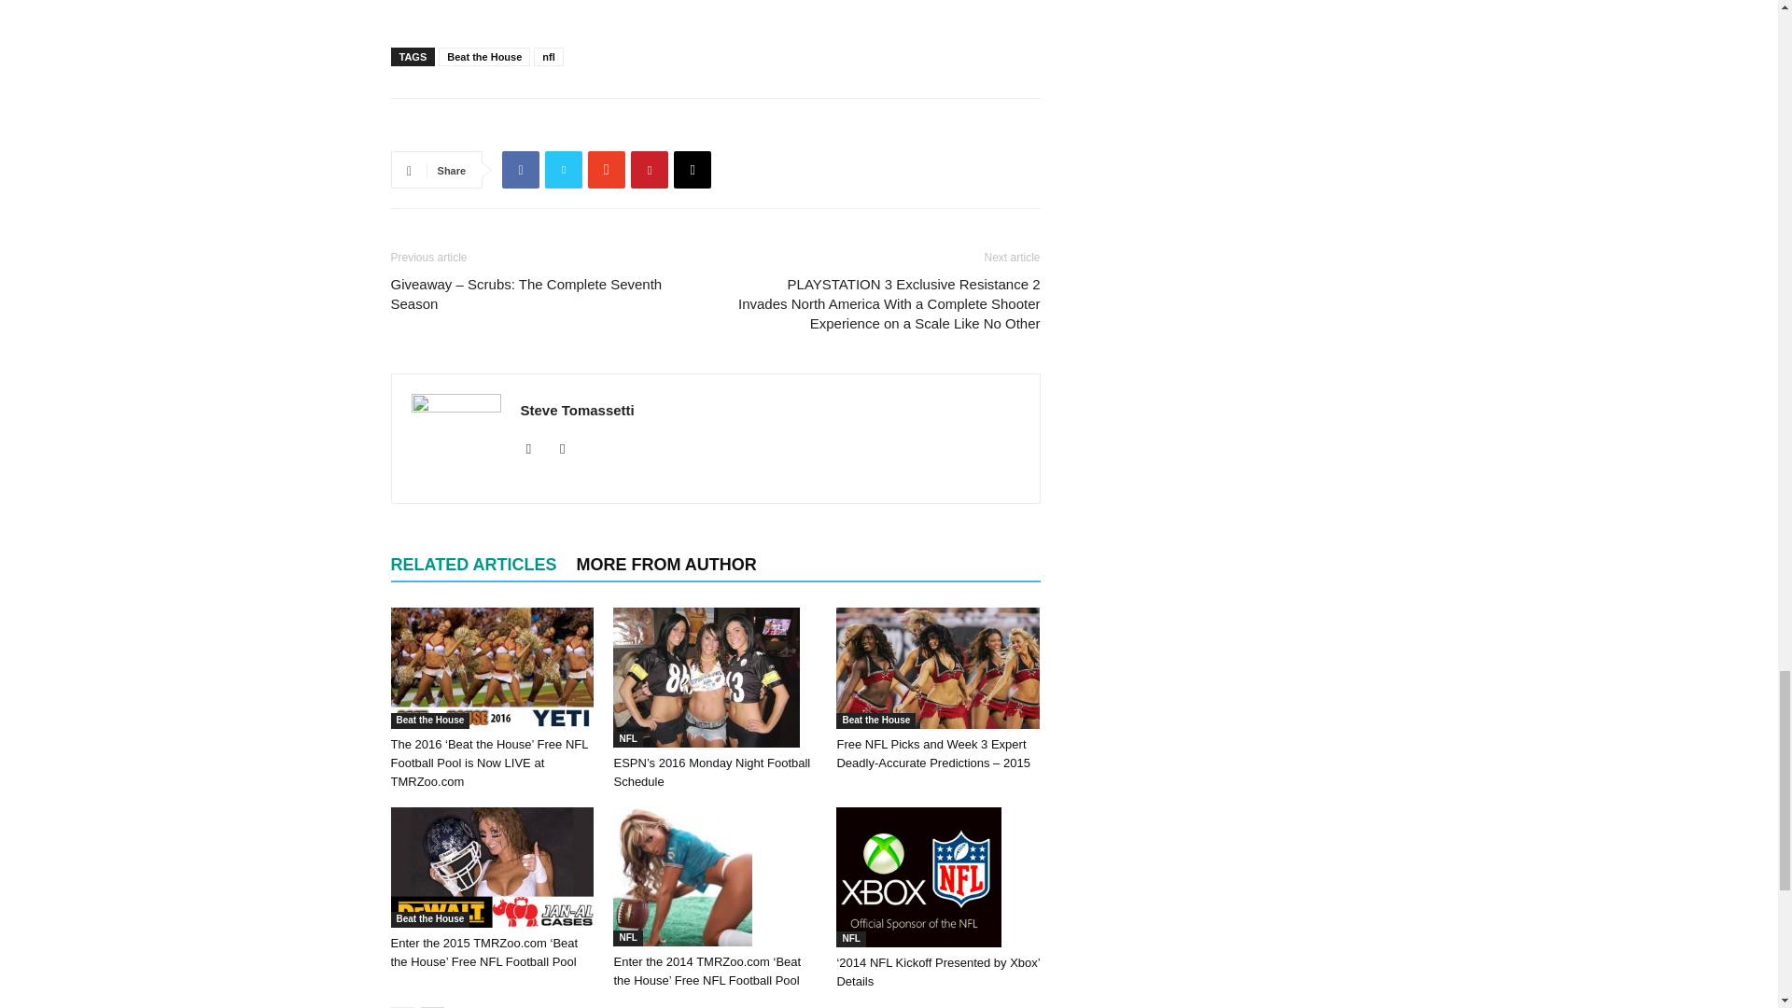 The height and width of the screenshot is (1008, 1792). What do you see at coordinates (569, 448) in the screenshot?
I see `Twitter` at bounding box center [569, 448].